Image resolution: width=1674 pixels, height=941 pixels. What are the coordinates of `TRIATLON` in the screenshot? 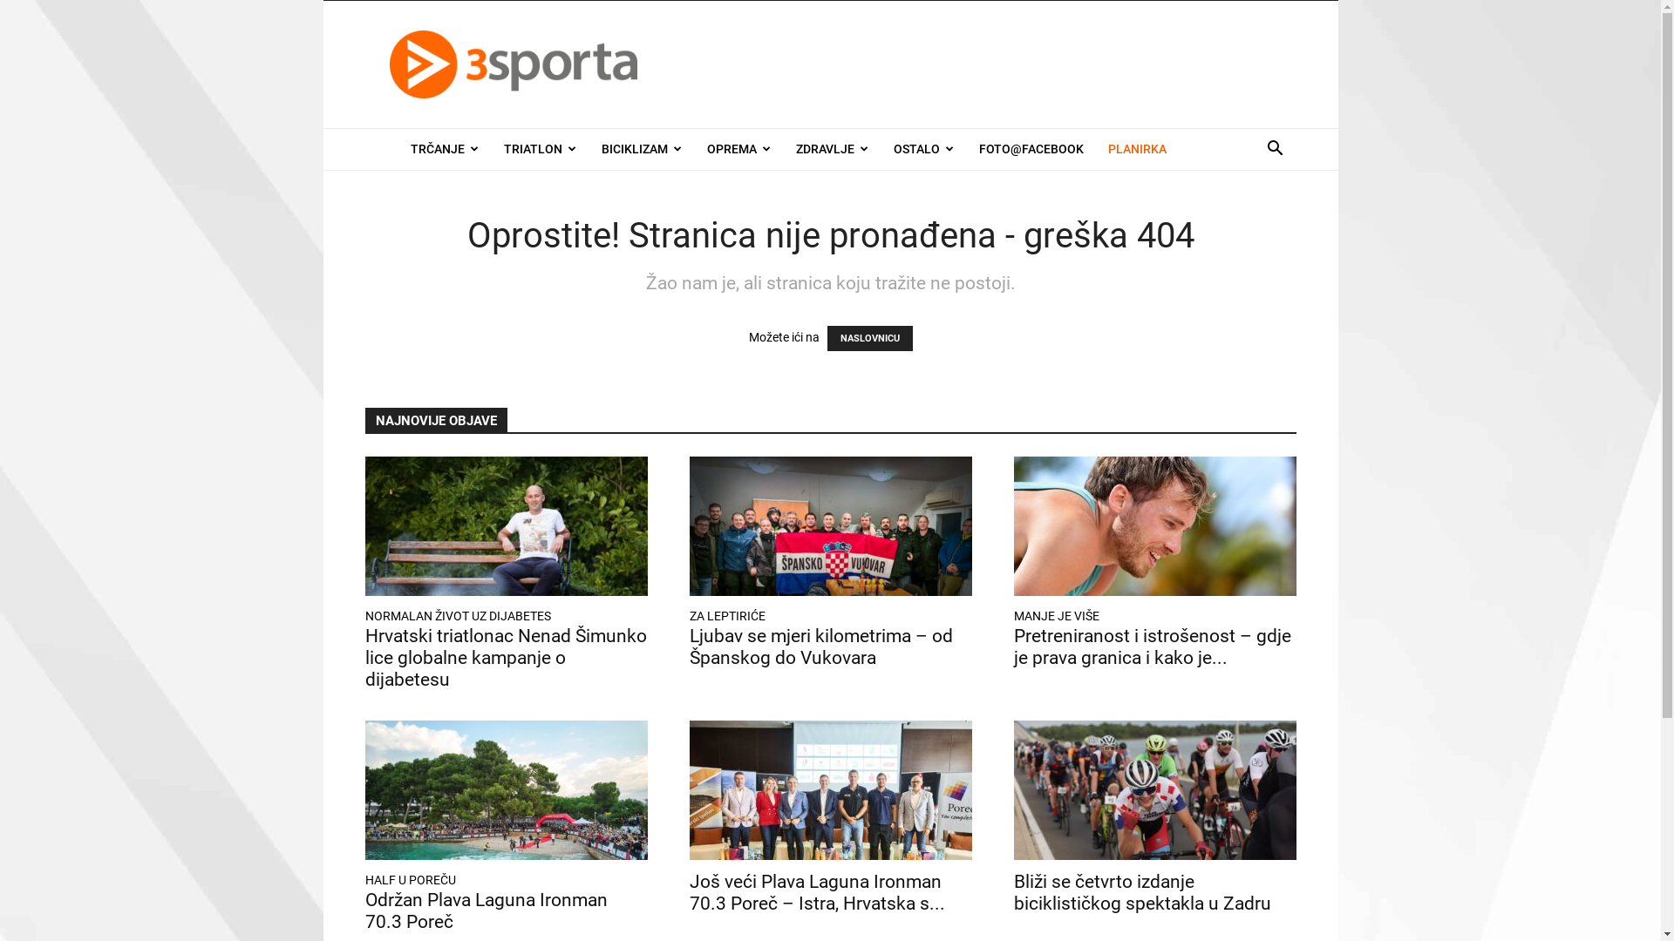 It's located at (541, 149).